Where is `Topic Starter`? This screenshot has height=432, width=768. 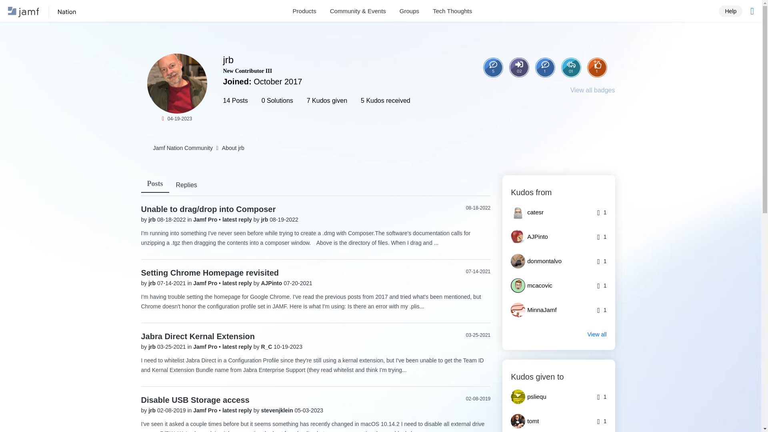
Topic Starter is located at coordinates (545, 67).